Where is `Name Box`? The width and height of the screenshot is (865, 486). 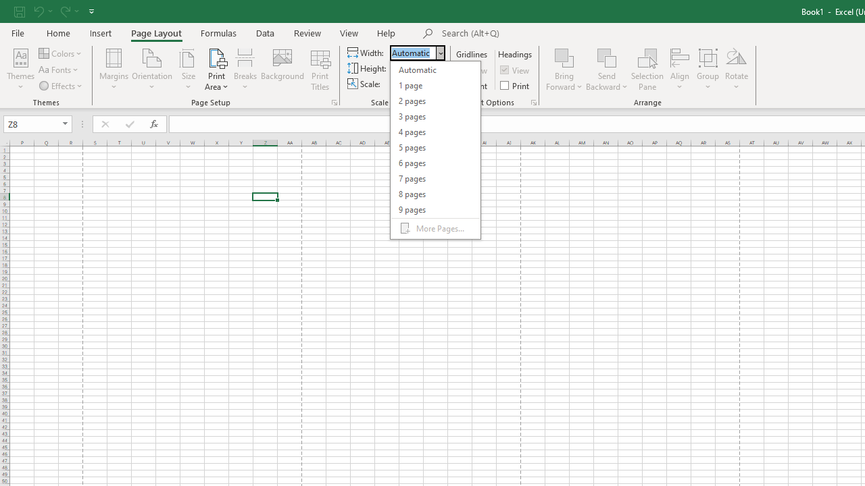 Name Box is located at coordinates (38, 124).